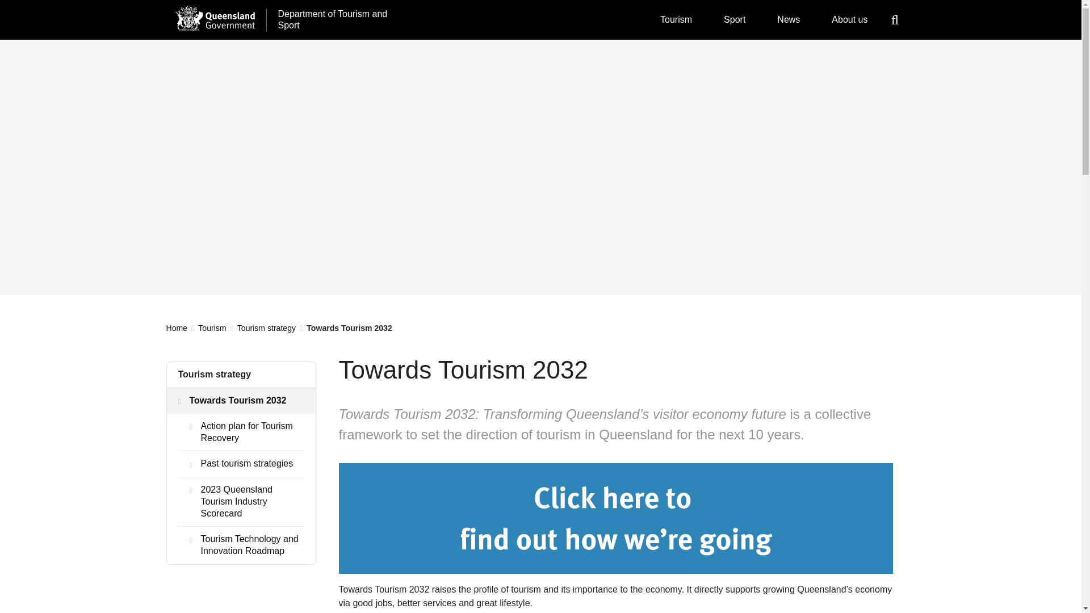  I want to click on Queensland Government, so click(214, 18).